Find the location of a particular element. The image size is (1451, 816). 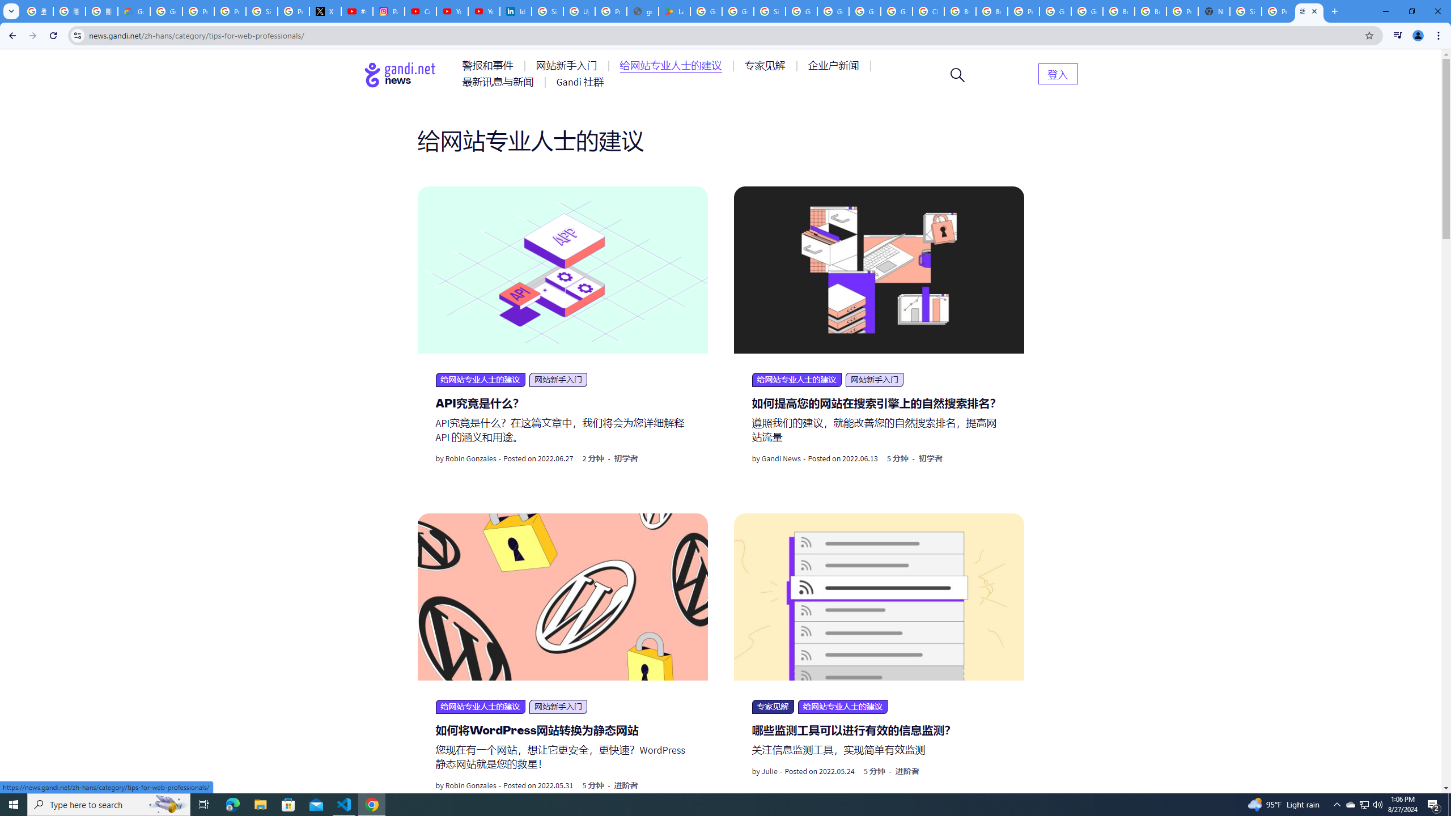

AutomationID: menu-item-77762 is located at coordinates (568, 66).